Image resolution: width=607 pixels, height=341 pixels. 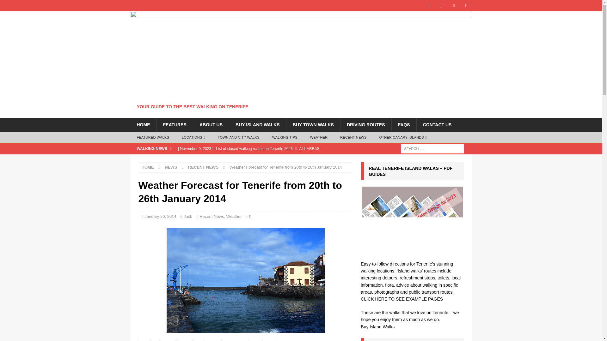 I want to click on Harbour, Puerto de la Cruz, Tenerife, so click(x=245, y=280).